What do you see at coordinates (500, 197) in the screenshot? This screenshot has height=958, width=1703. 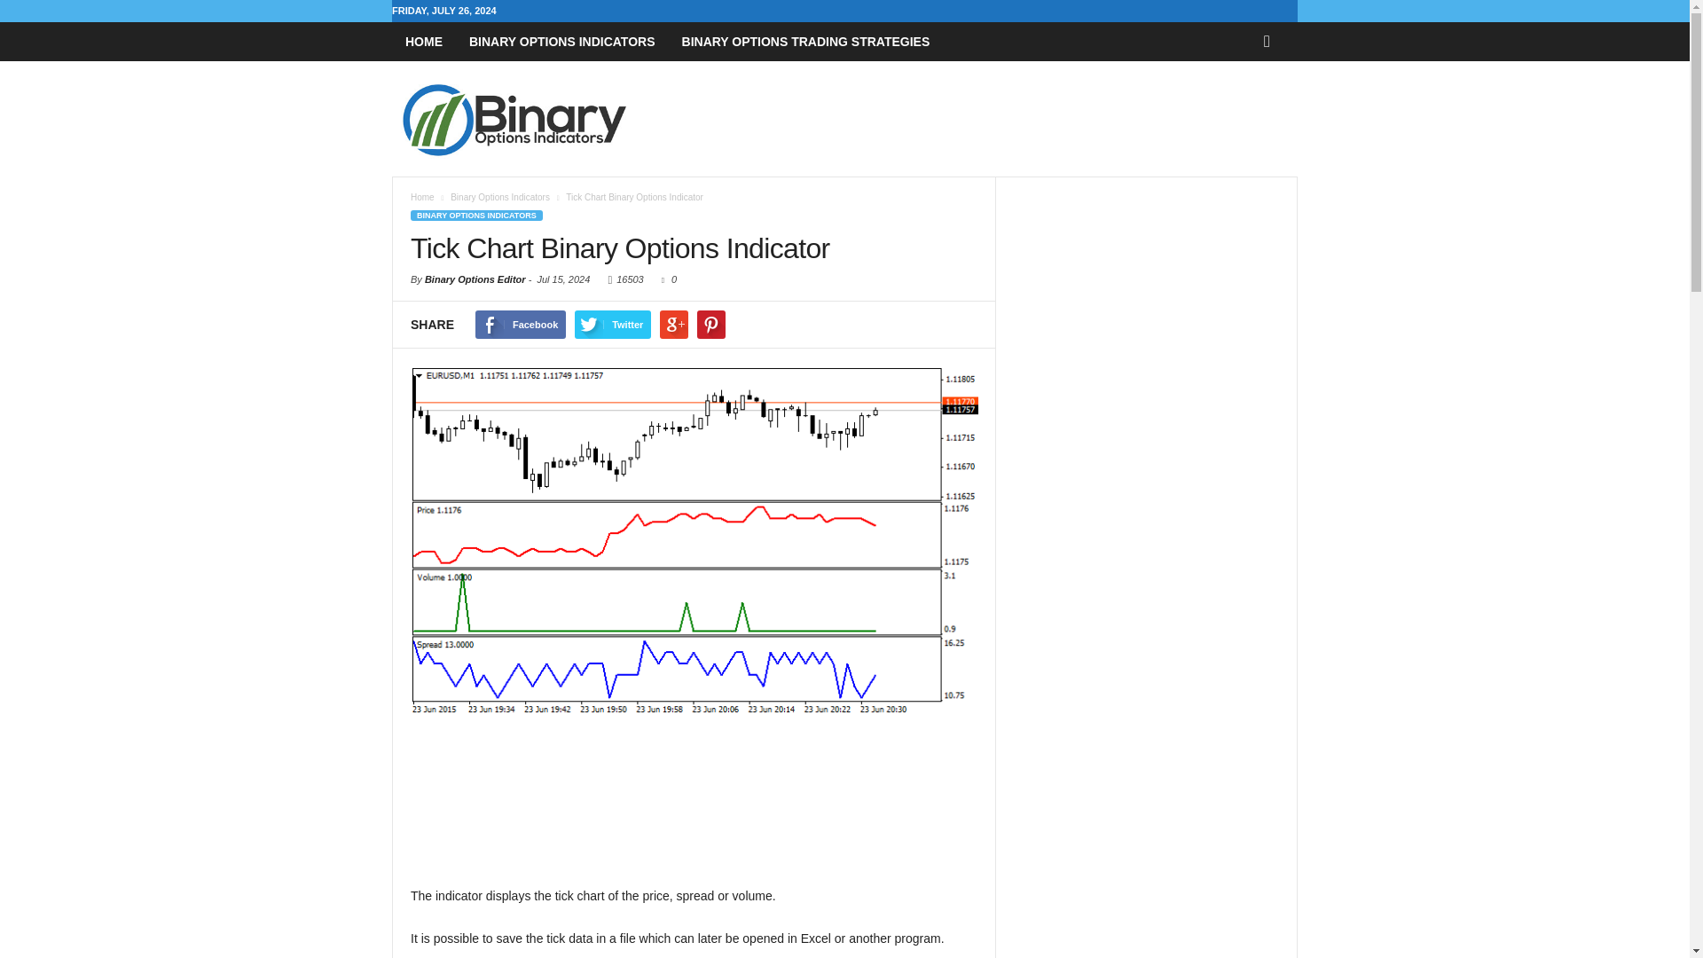 I see `View all posts in Binary Options Indicators` at bounding box center [500, 197].